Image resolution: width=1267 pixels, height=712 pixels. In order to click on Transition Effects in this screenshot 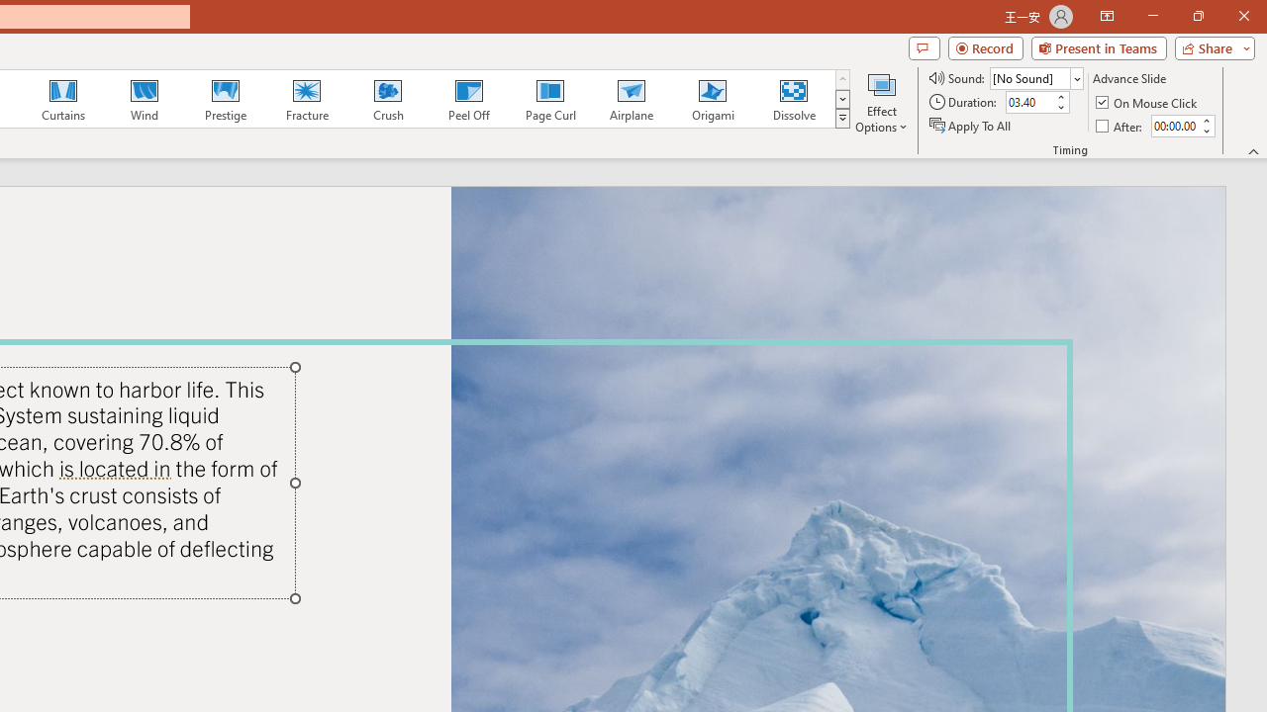, I will do `click(841, 119)`.